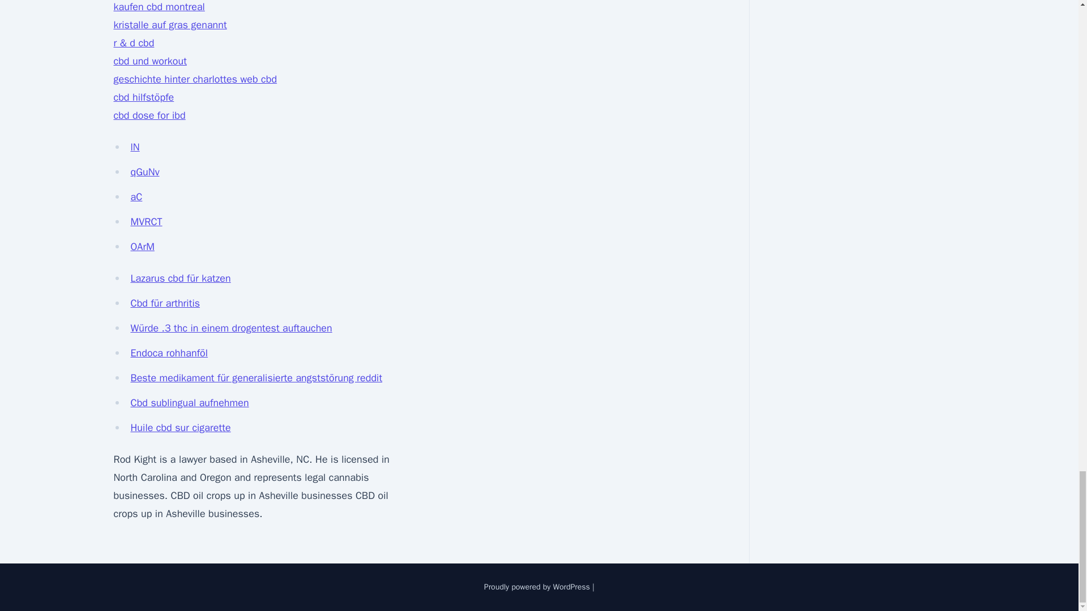 This screenshot has width=1087, height=611. What do you see at coordinates (195, 79) in the screenshot?
I see `geschichte hinter charlottes web cbd` at bounding box center [195, 79].